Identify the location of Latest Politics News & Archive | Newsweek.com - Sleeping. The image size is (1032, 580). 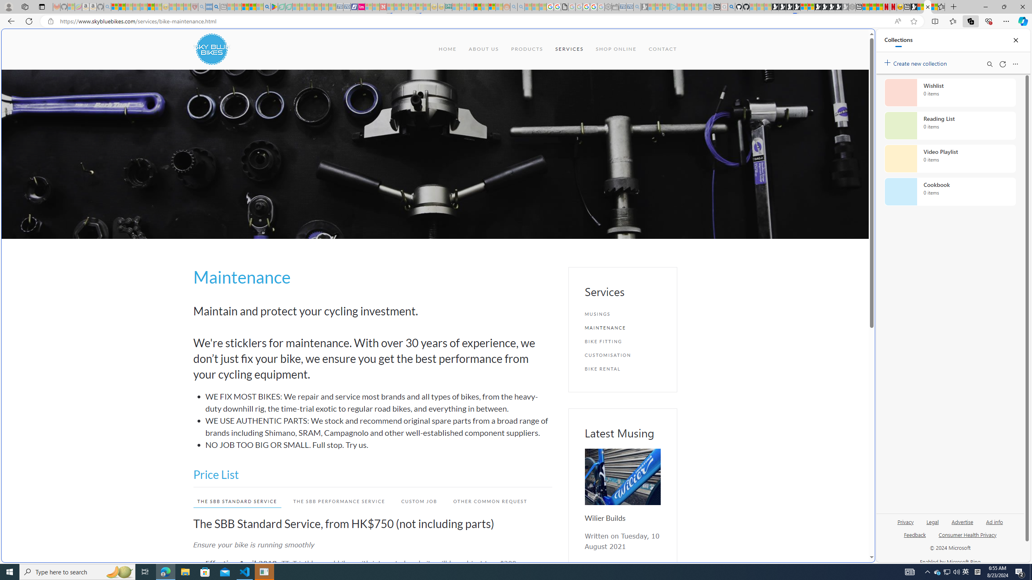
(383, 7).